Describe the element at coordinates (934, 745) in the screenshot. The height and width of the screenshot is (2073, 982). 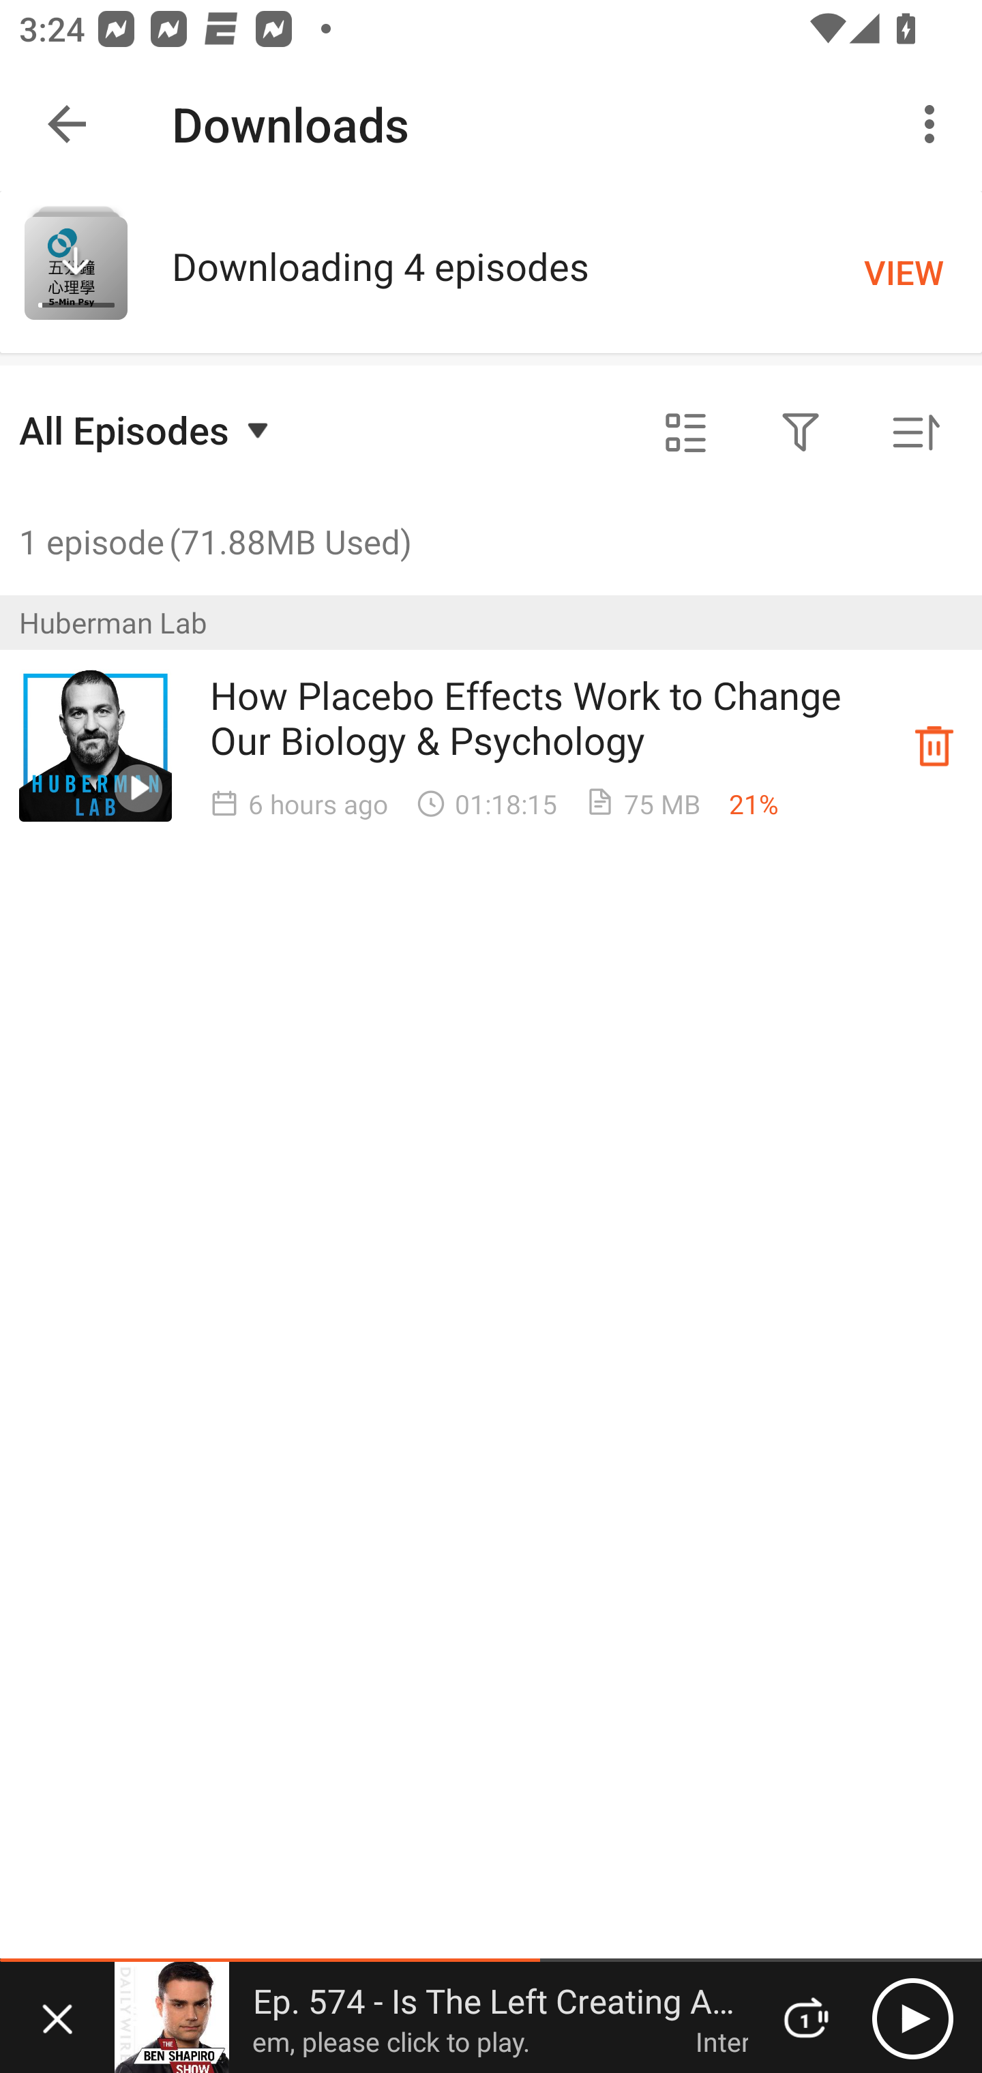
I see `Downloaded` at that location.